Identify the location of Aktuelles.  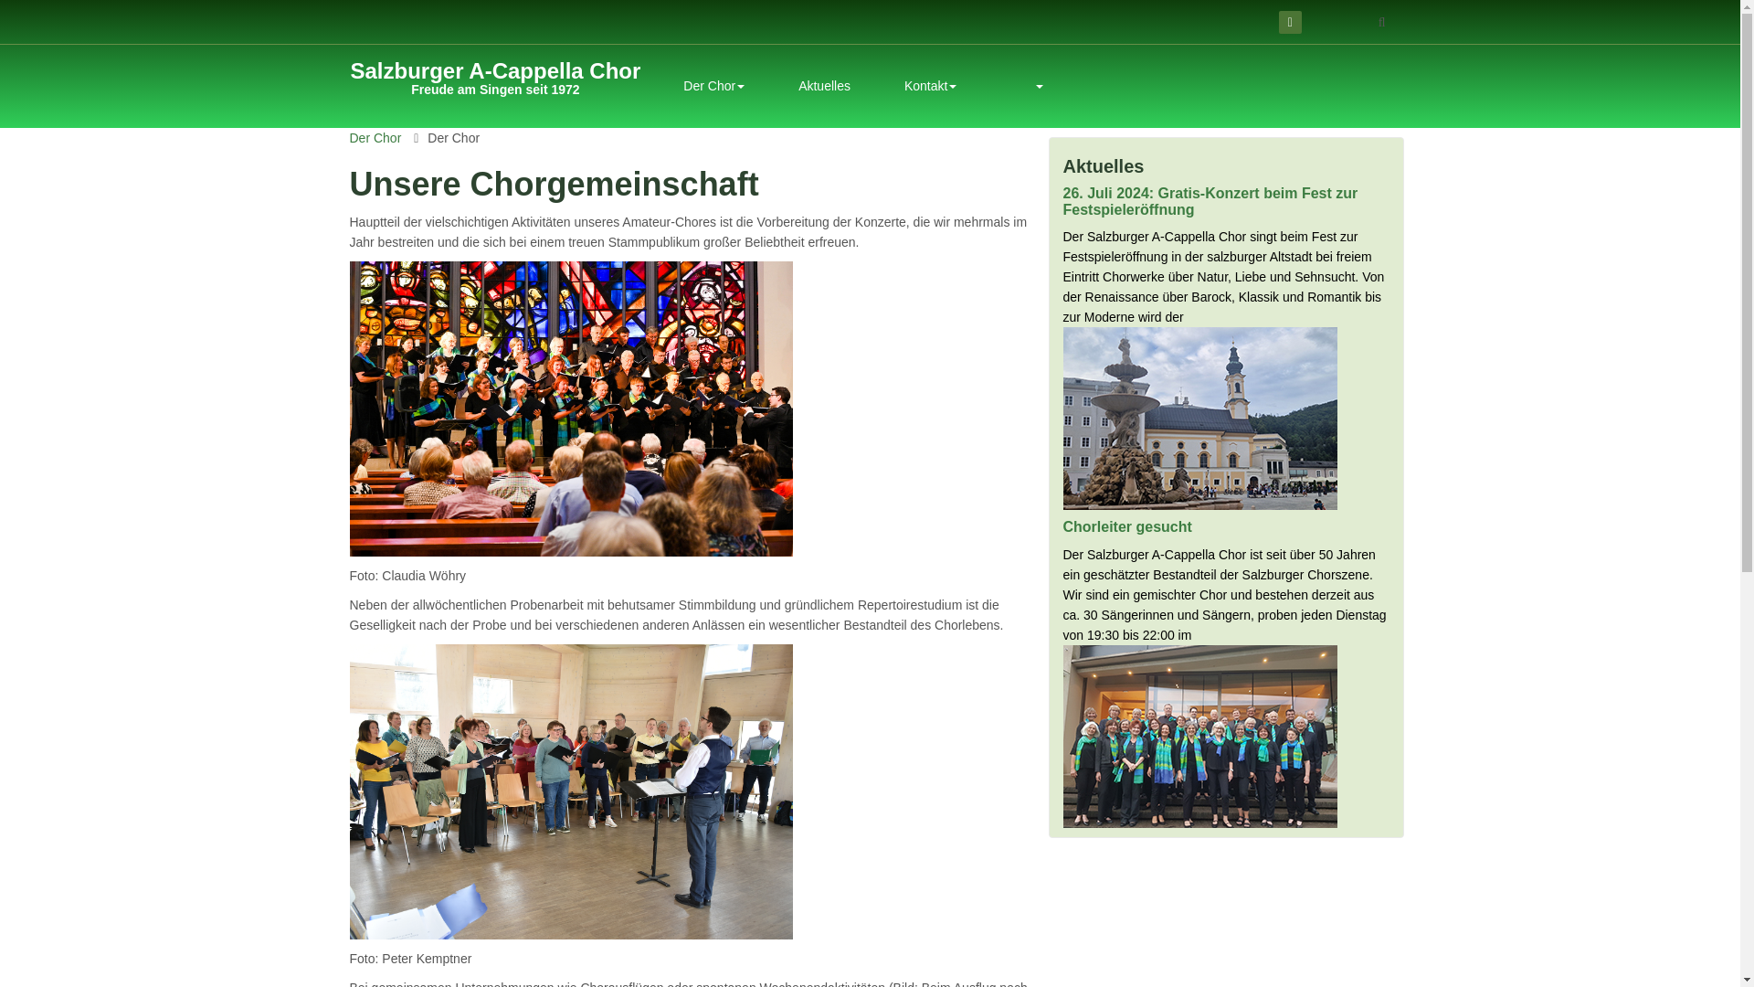
(375, 137).